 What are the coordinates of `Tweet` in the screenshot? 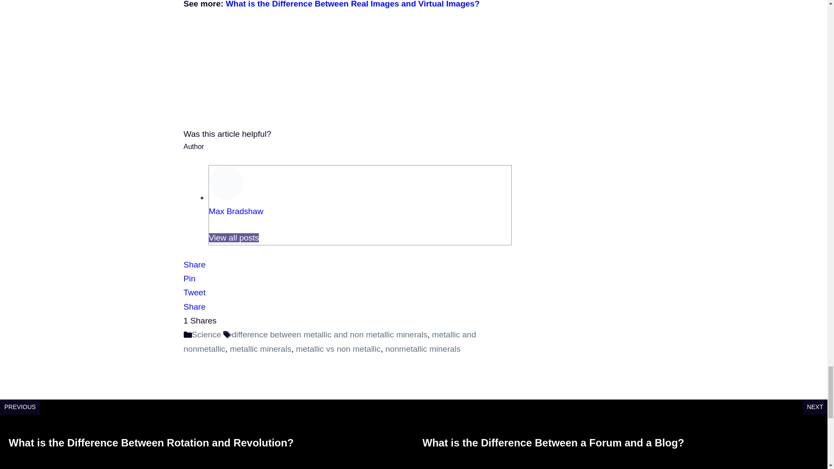 It's located at (194, 292).